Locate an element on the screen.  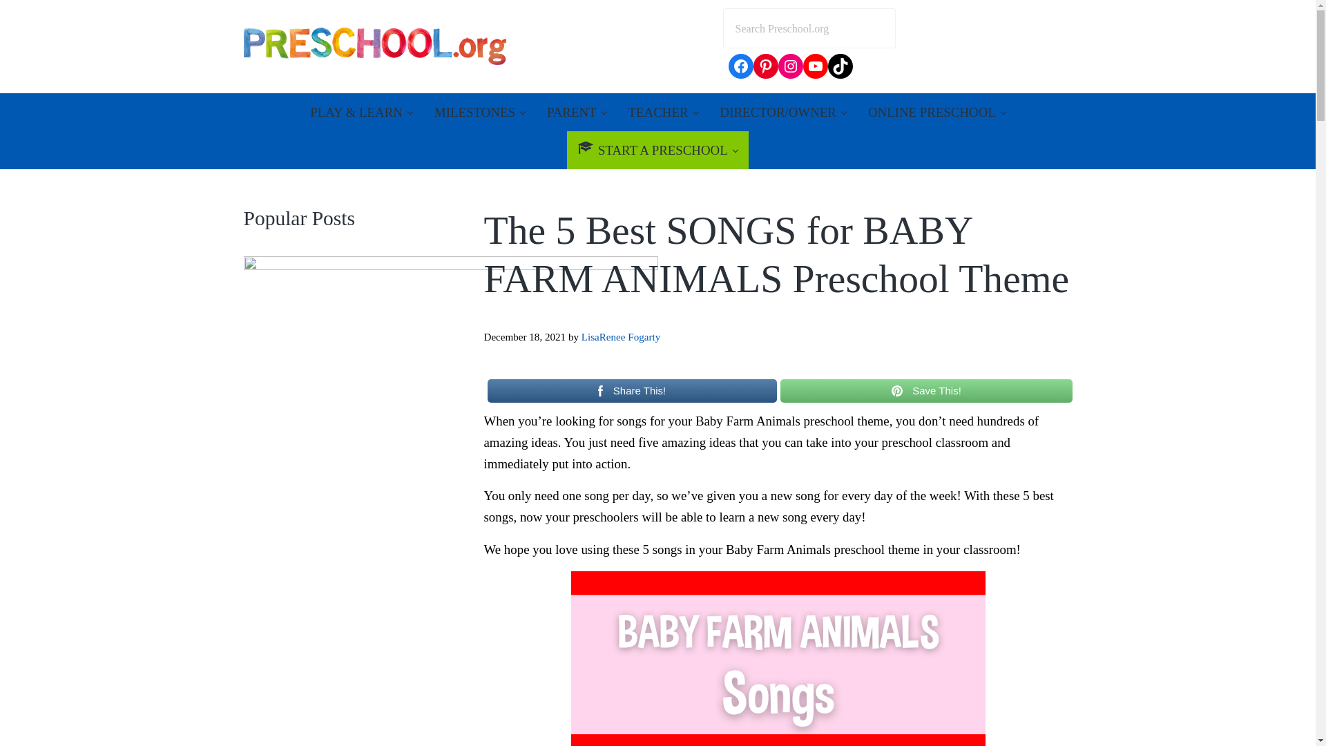
TikTok is located at coordinates (840, 66).